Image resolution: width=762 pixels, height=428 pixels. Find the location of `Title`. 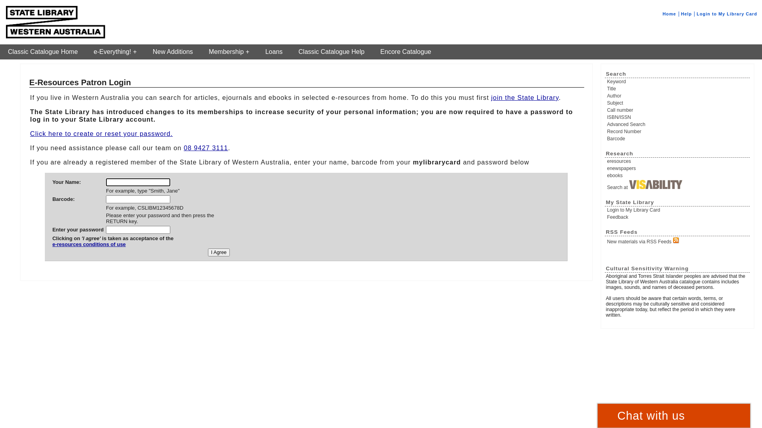

Title is located at coordinates (678, 89).